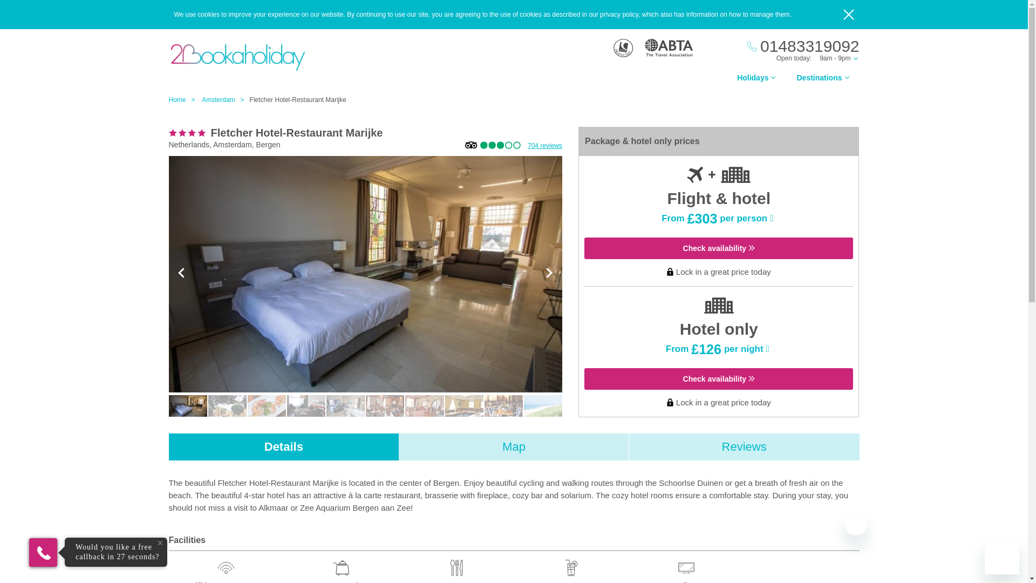 This screenshot has width=1036, height=583. What do you see at coordinates (803, 46) in the screenshot?
I see `01483319092` at bounding box center [803, 46].